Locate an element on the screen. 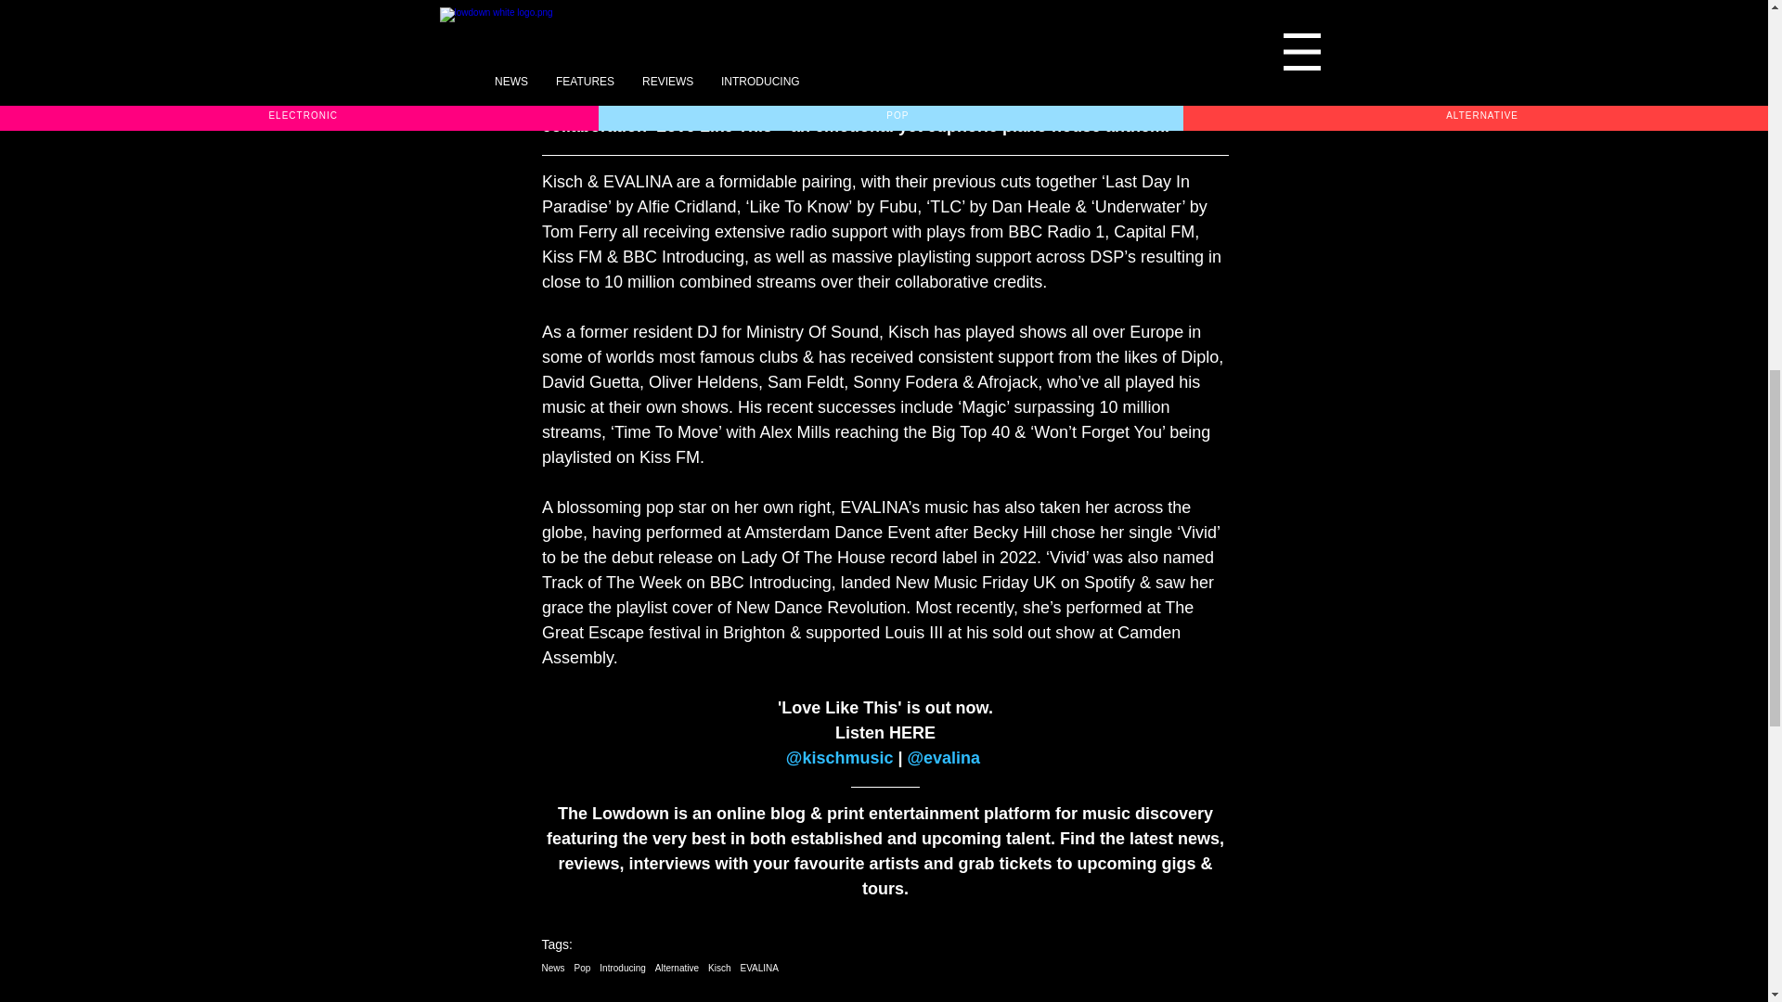 The image size is (1782, 1002). EVALINA is located at coordinates (760, 967).